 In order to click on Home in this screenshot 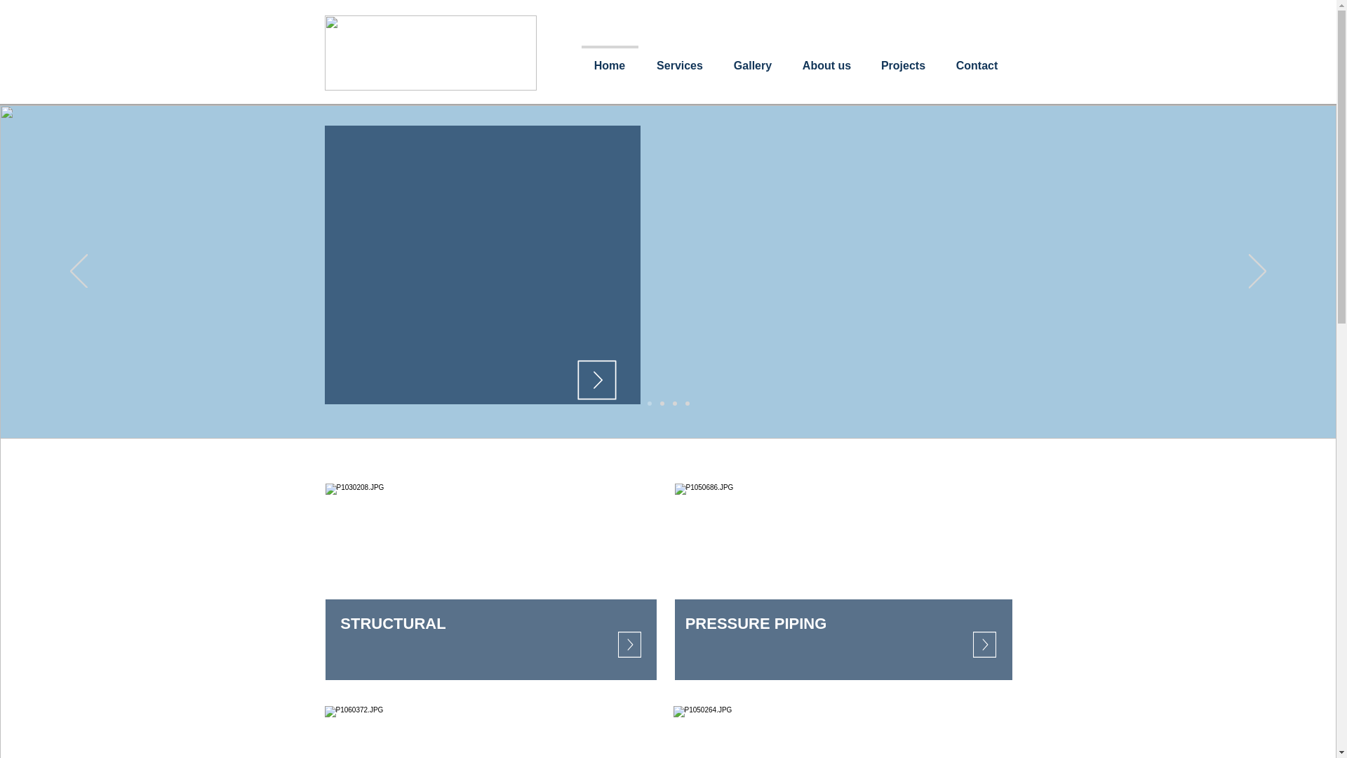, I will do `click(610, 59)`.